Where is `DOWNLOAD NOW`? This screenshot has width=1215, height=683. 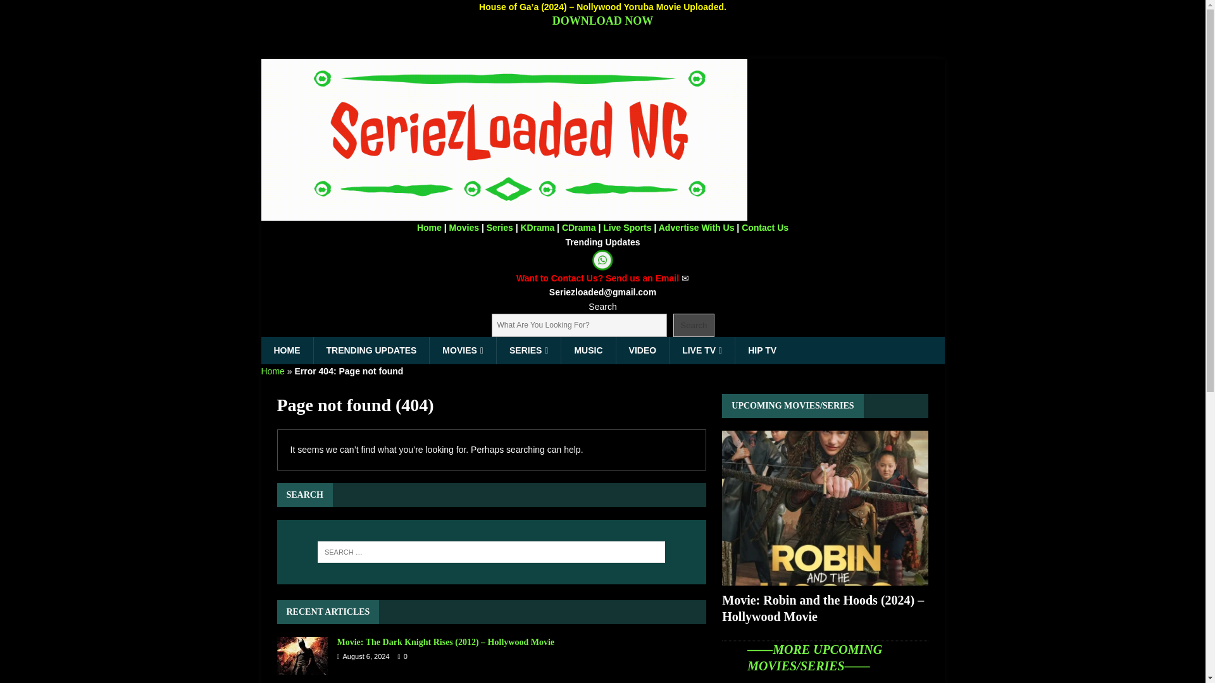 DOWNLOAD NOW is located at coordinates (602, 20).